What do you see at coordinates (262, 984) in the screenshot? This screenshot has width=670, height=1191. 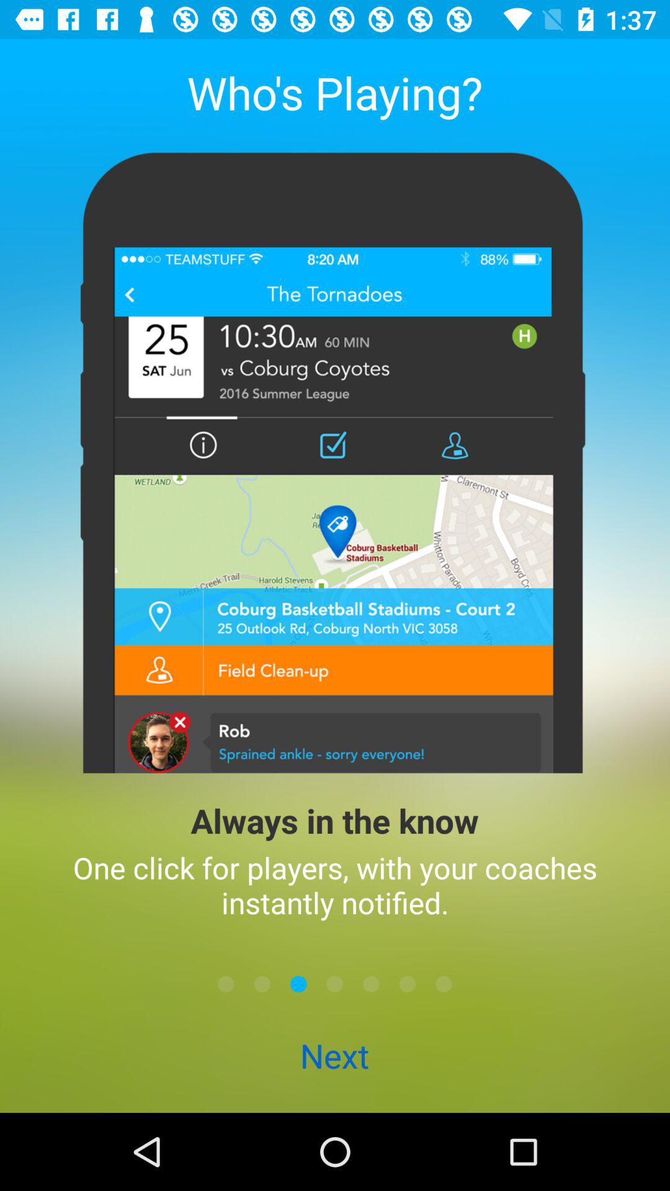 I see `choose the item above the next icon` at bounding box center [262, 984].